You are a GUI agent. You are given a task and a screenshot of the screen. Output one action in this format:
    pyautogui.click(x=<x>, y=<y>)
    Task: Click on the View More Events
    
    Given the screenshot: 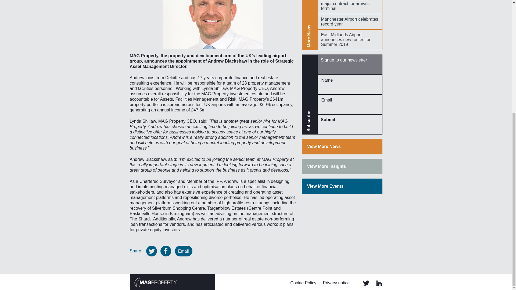 What is the action you would take?
    pyautogui.click(x=342, y=186)
    